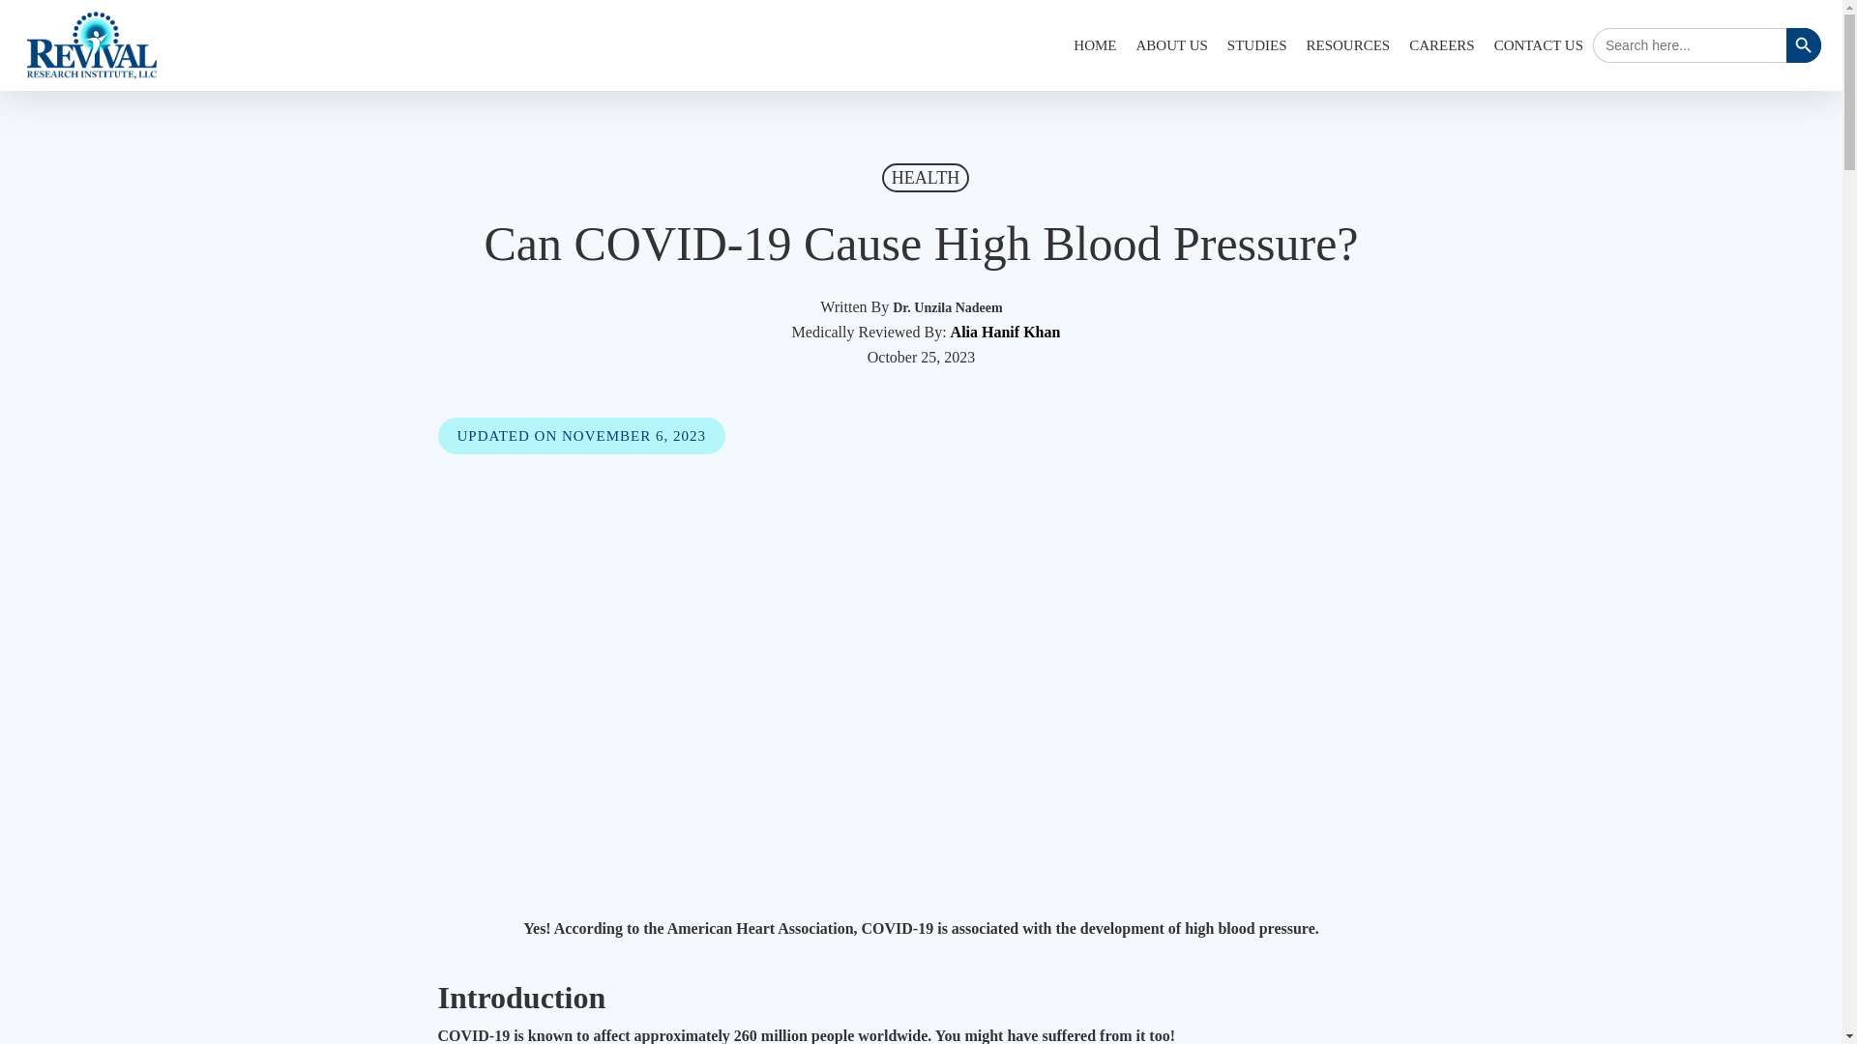 The width and height of the screenshot is (1857, 1044). What do you see at coordinates (1170, 44) in the screenshot?
I see `ABOUT US` at bounding box center [1170, 44].